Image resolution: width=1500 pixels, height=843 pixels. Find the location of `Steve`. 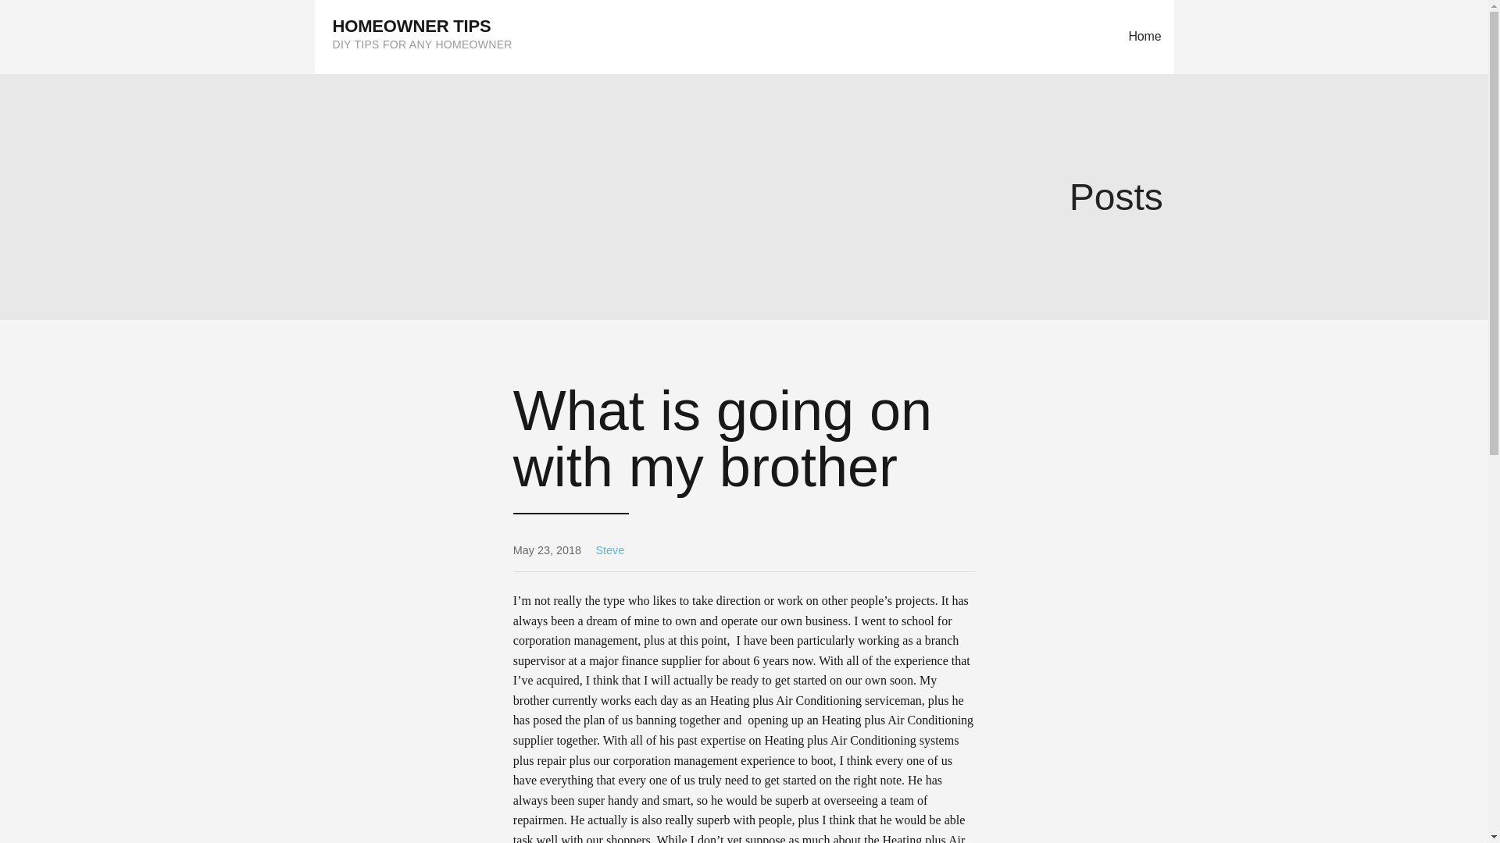

Steve is located at coordinates (609, 550).